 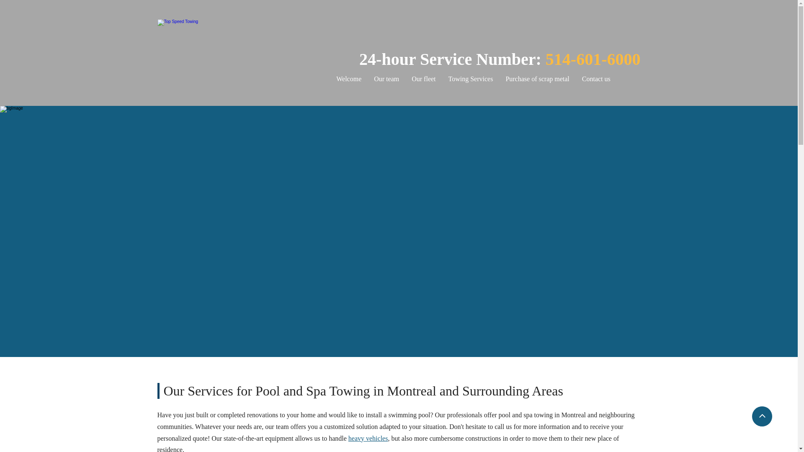 I want to click on heavy vehicles, so click(x=368, y=438).